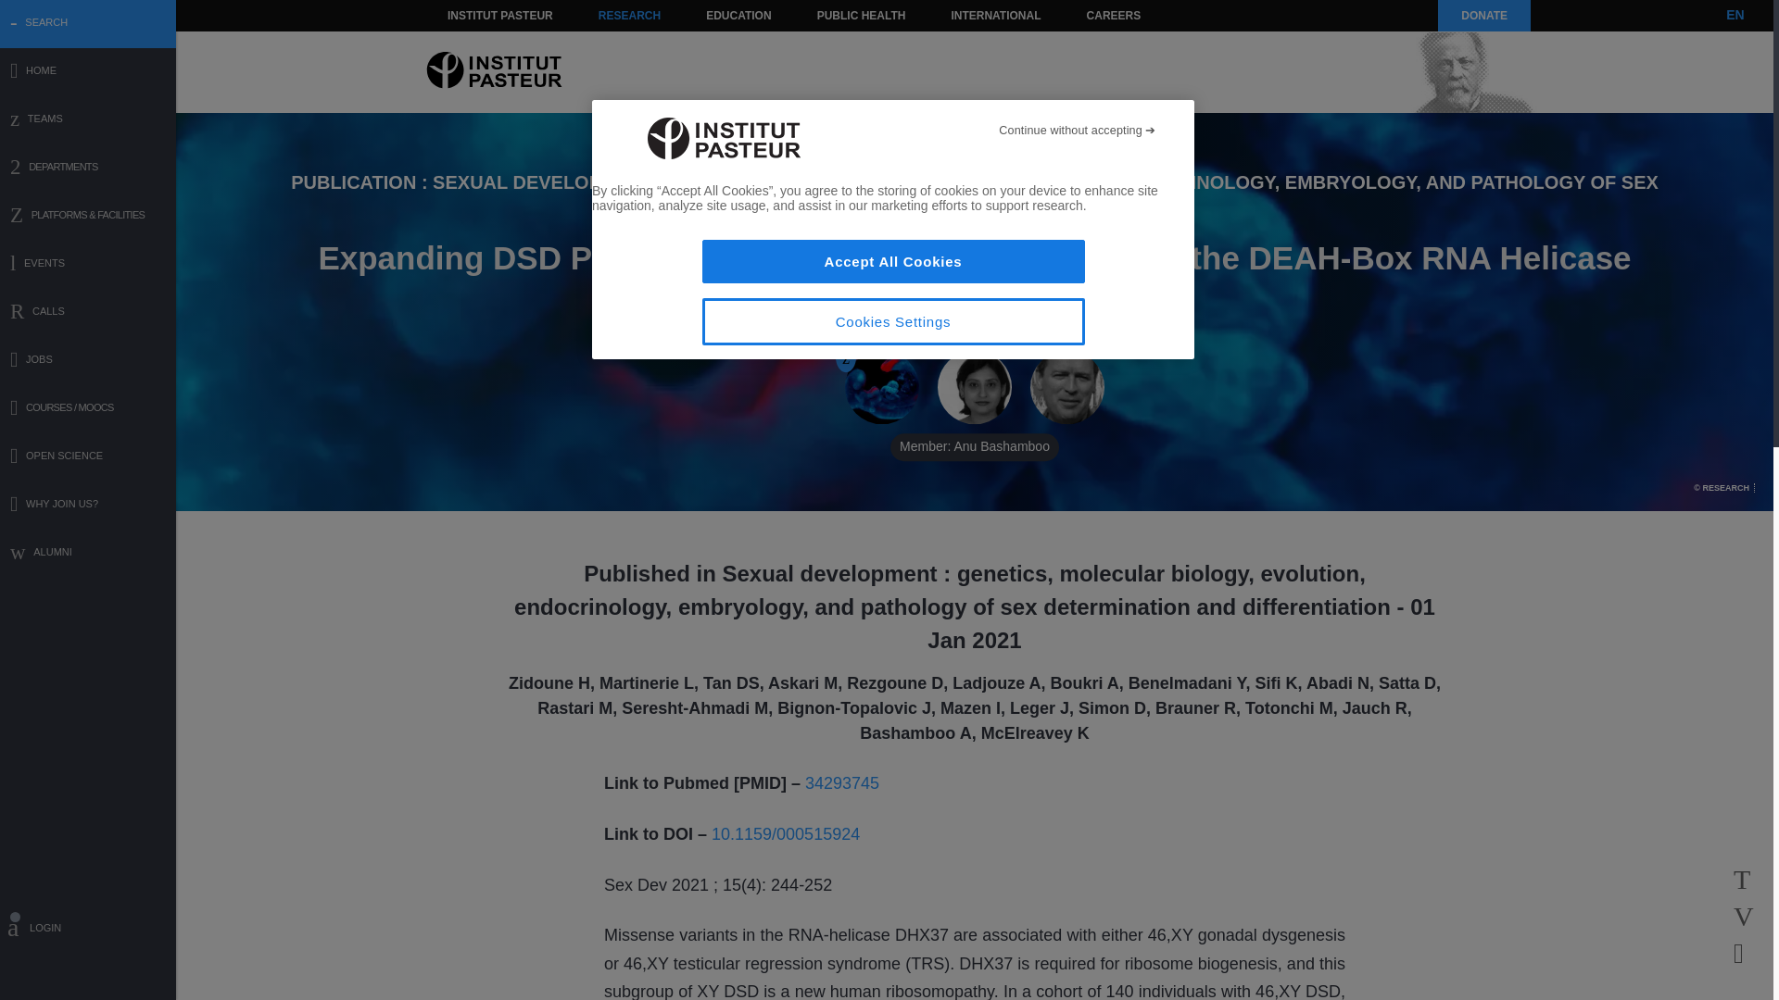  What do you see at coordinates (1483, 15) in the screenshot?
I see `DONATE` at bounding box center [1483, 15].